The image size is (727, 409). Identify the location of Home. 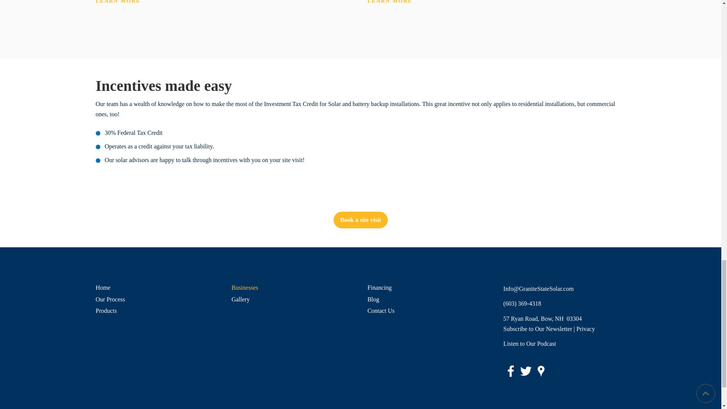
(156, 288).